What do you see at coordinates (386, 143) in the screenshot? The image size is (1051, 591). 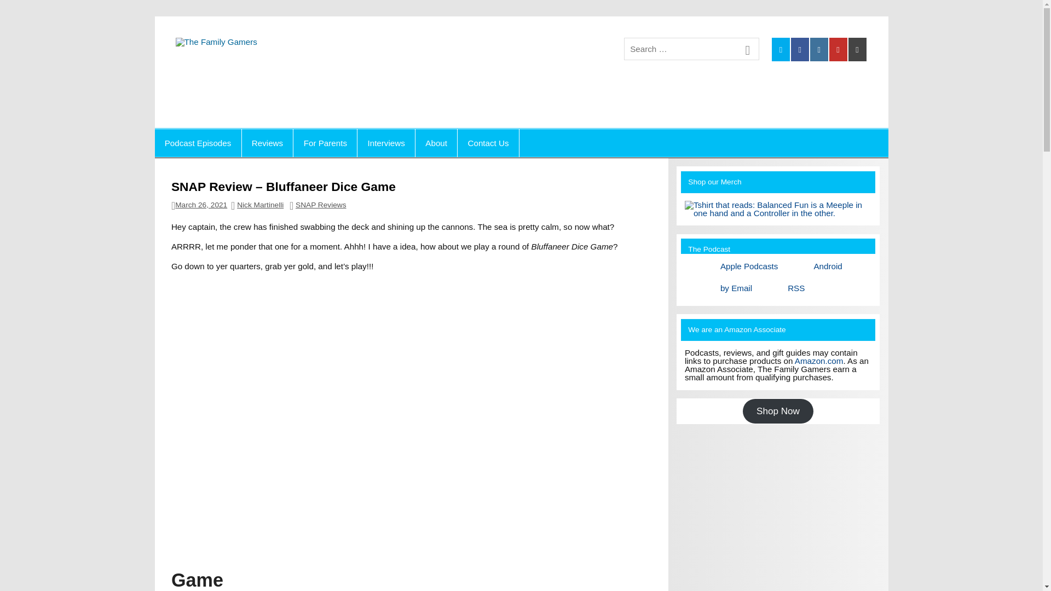 I see `Interviews` at bounding box center [386, 143].